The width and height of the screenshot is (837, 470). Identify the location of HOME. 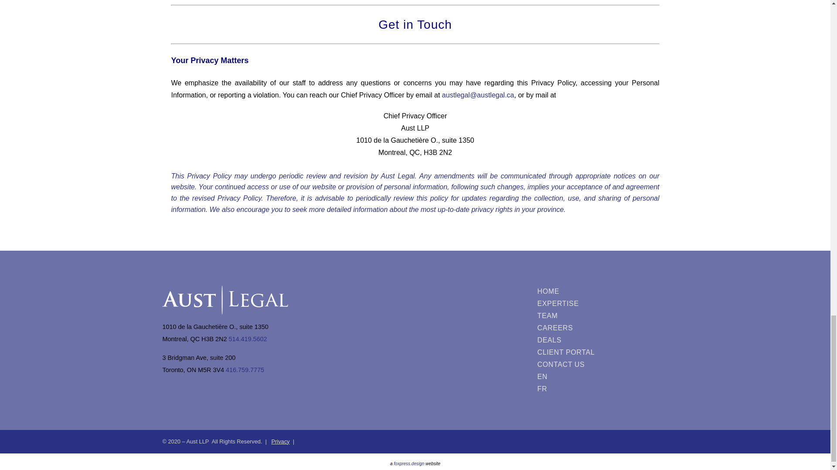
(568, 291).